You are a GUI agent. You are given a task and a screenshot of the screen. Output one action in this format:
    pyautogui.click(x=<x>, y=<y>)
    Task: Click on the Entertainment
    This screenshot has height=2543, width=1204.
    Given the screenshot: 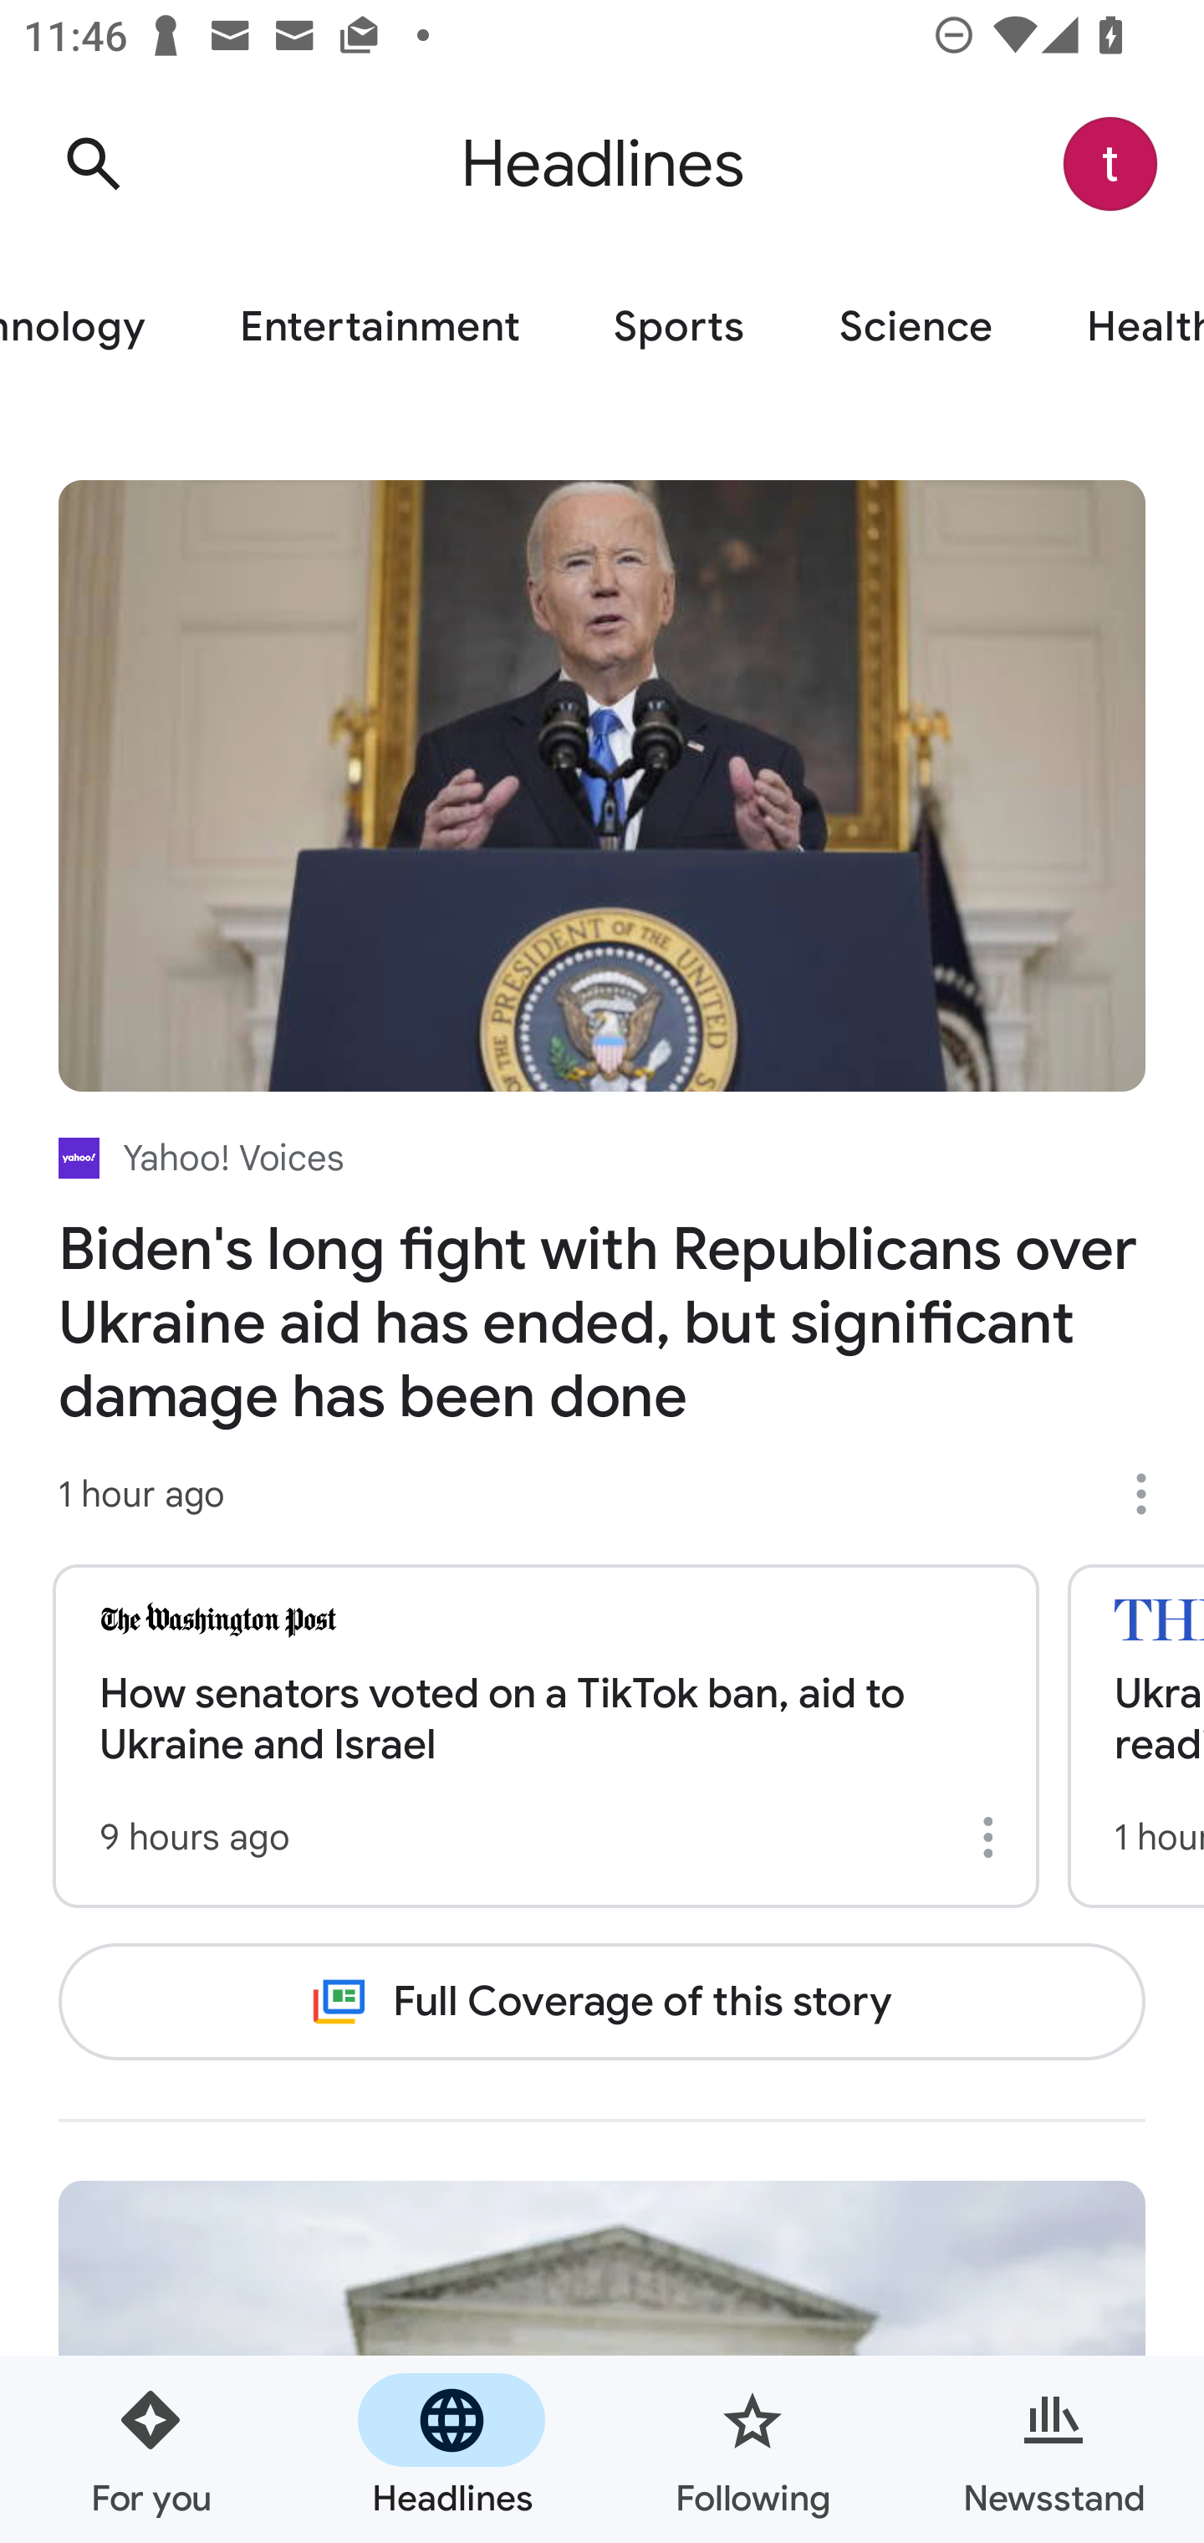 What is the action you would take?
    pyautogui.click(x=380, y=328)
    